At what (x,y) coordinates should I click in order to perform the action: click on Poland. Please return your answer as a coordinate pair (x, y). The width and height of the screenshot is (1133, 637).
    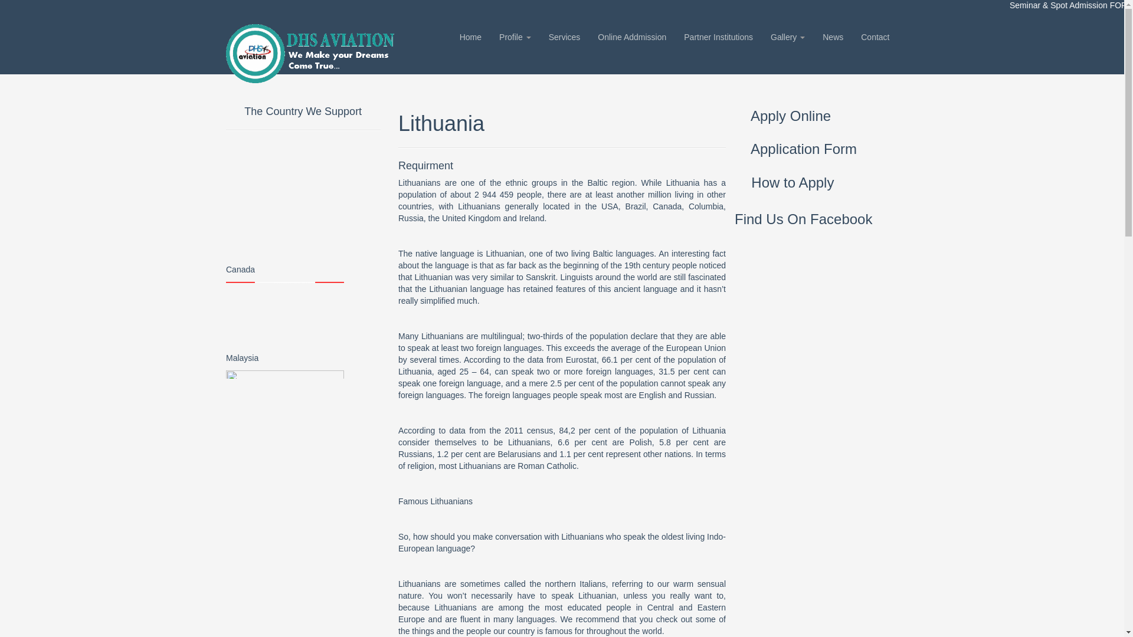
    Looking at the image, I should click on (303, 628).